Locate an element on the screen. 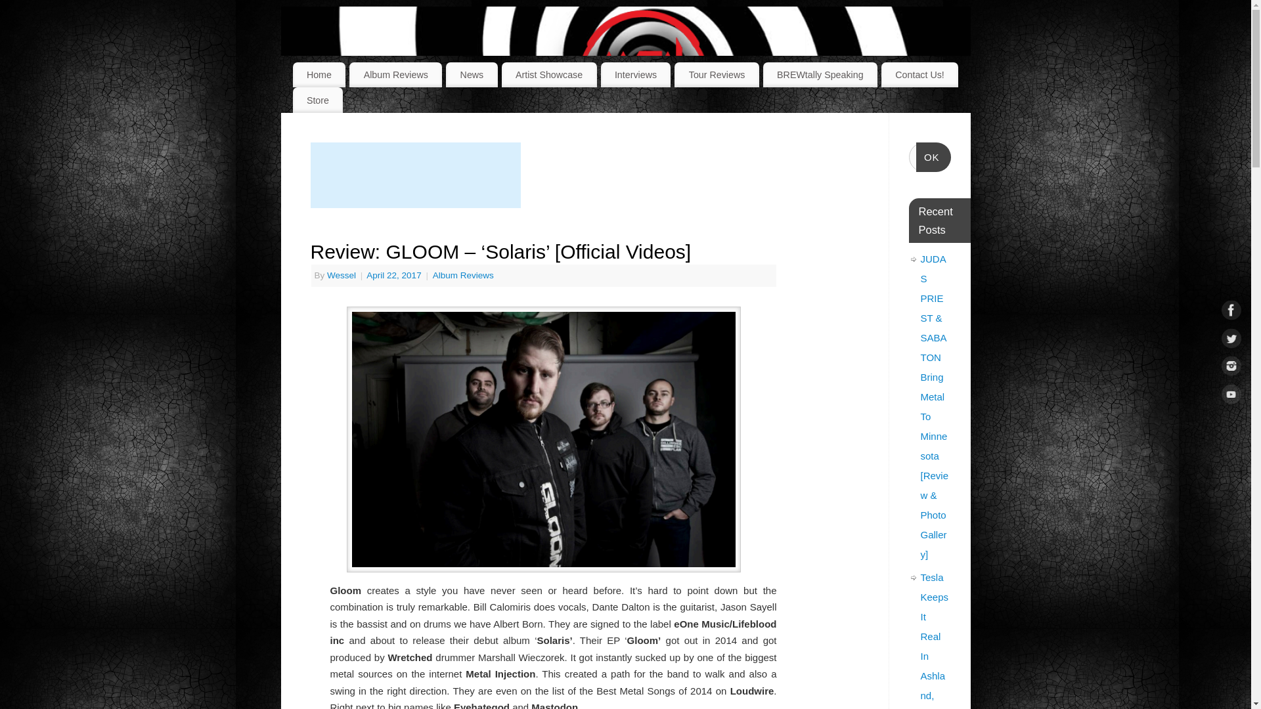 This screenshot has width=1261, height=709. Store is located at coordinates (318, 99).